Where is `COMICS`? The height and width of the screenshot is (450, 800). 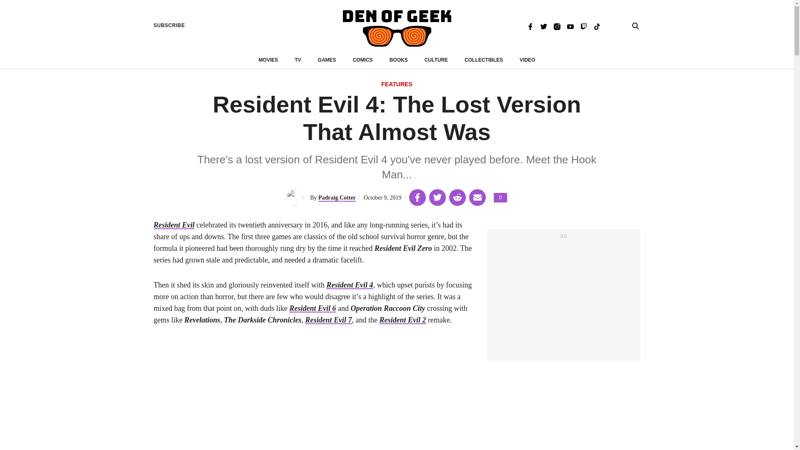
COMICS is located at coordinates (327, 60).